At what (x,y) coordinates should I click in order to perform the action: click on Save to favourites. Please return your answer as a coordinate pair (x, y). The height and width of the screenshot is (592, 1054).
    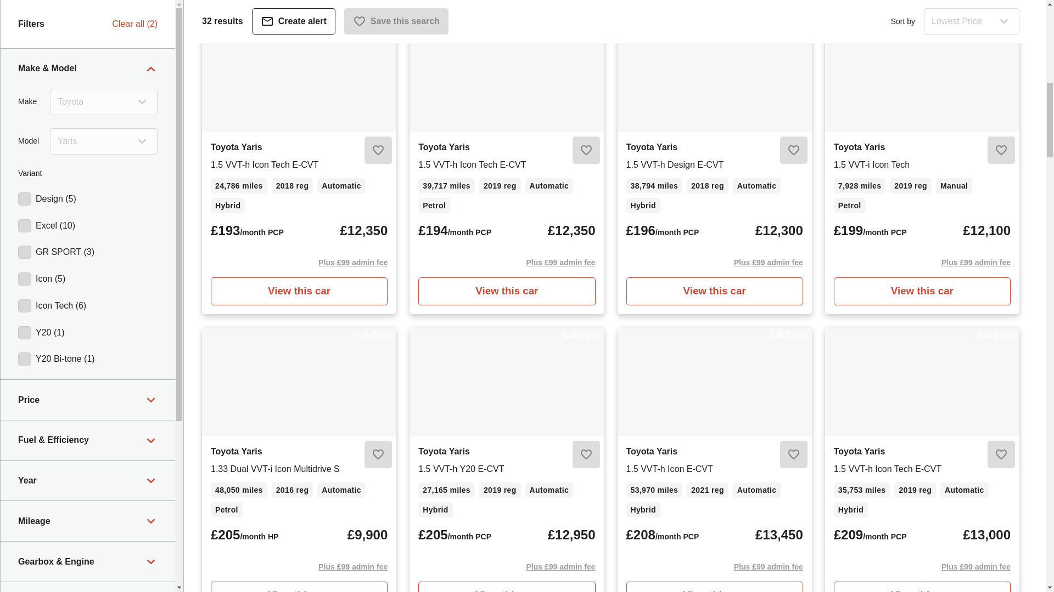
    Looking at the image, I should click on (378, 150).